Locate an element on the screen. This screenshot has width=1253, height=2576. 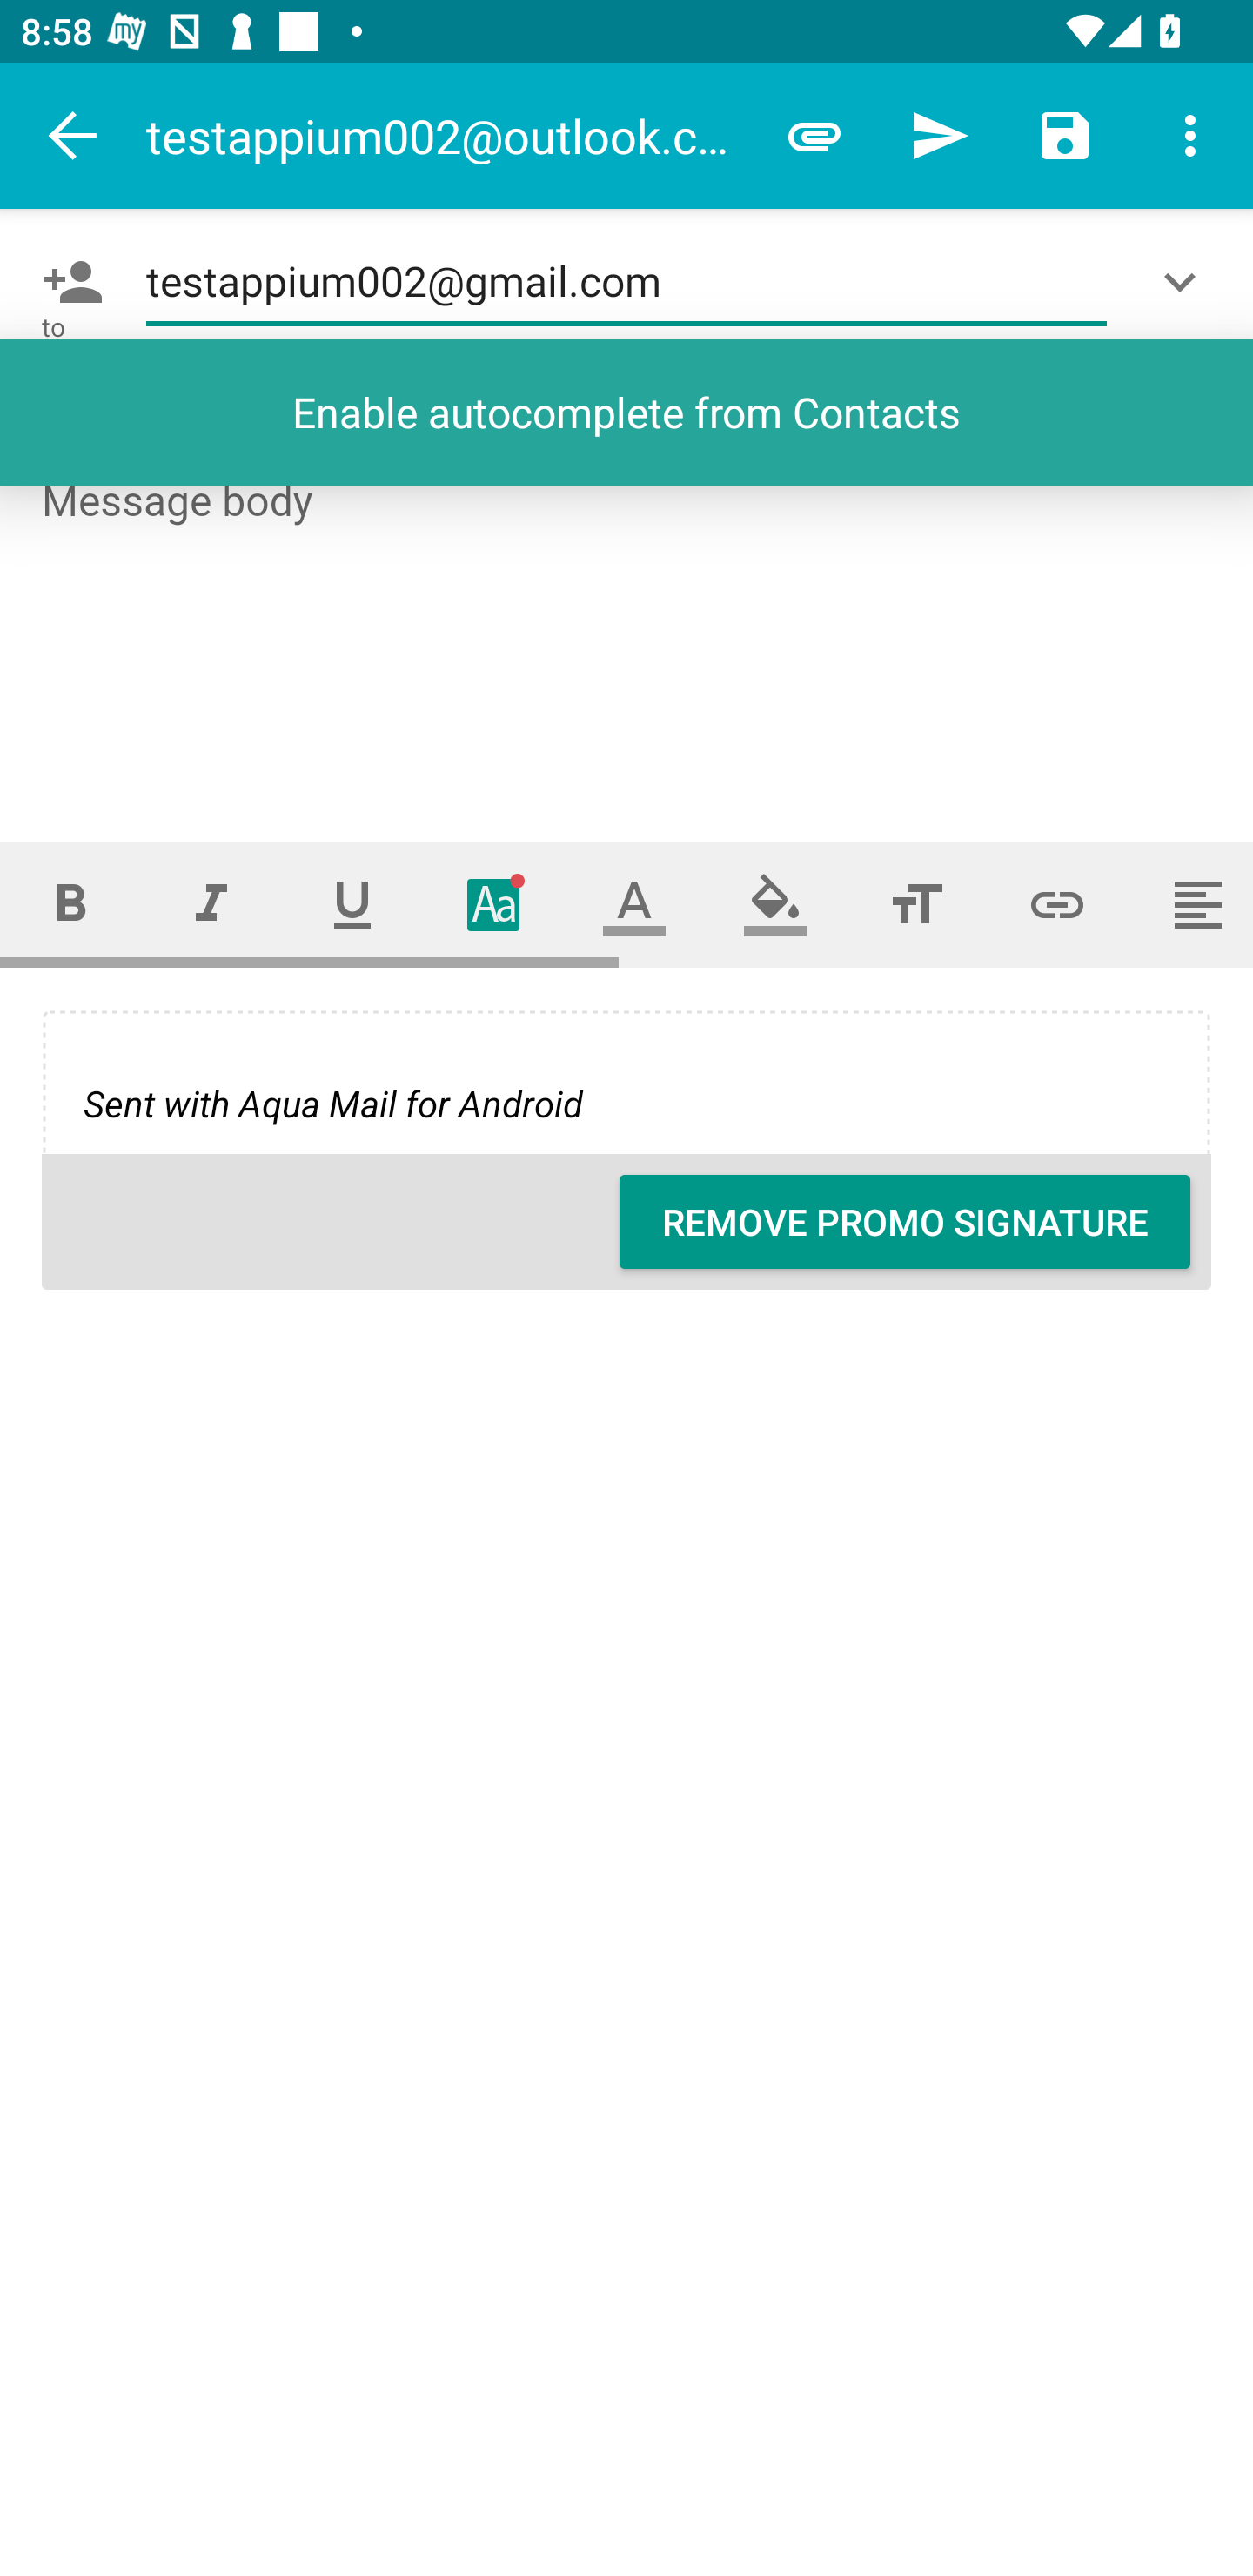
Bold is located at coordinates (70, 905).